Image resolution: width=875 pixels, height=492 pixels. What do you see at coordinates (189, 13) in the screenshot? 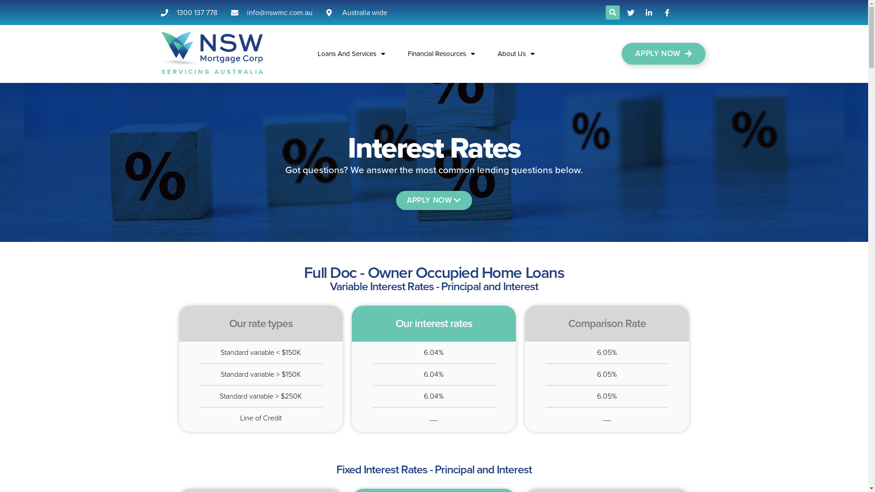
I see `1300 137 778` at bounding box center [189, 13].